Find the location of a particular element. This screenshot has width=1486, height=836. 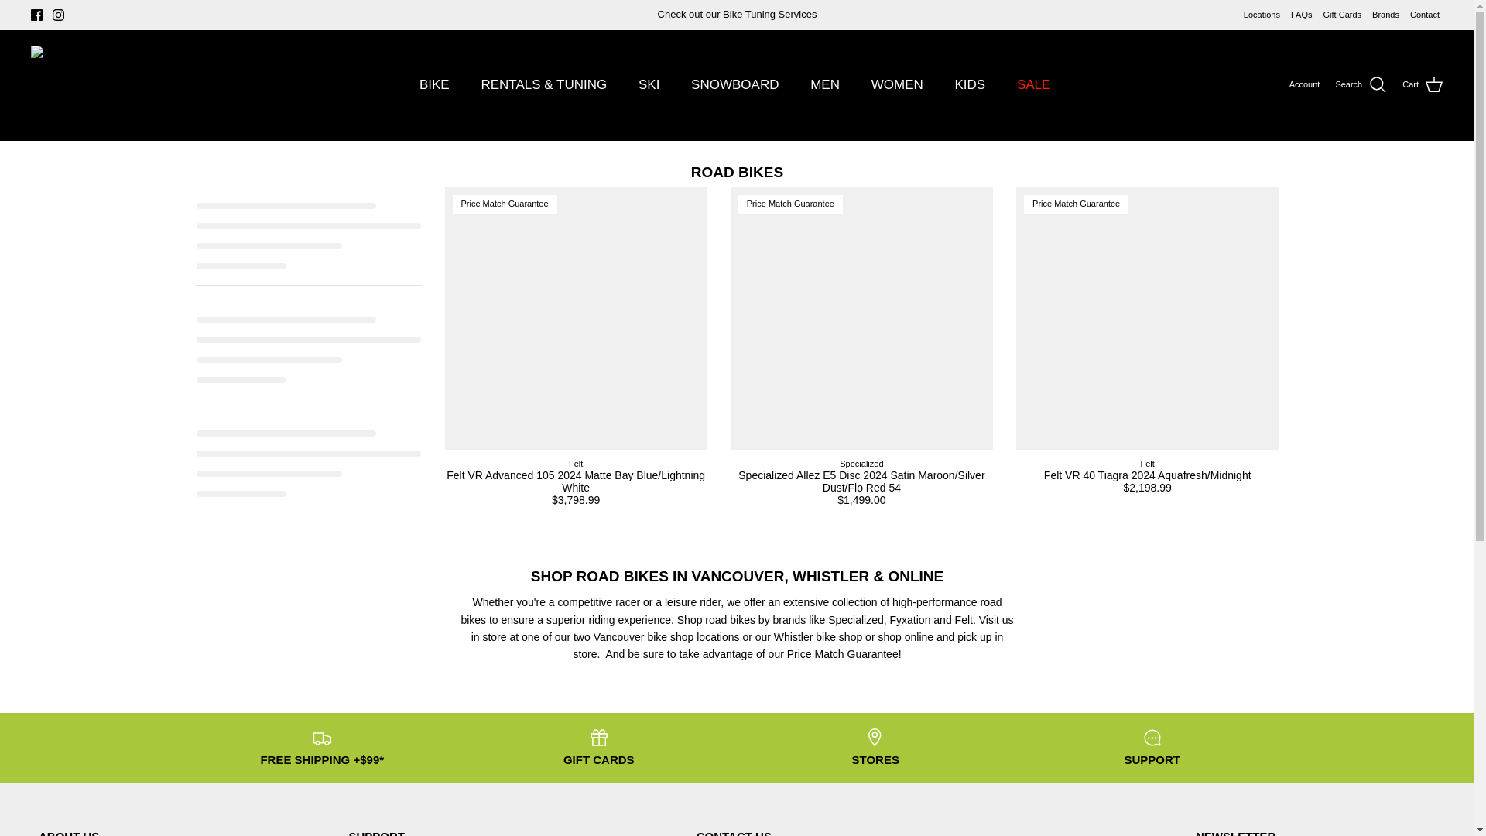

BIKE is located at coordinates (435, 84).